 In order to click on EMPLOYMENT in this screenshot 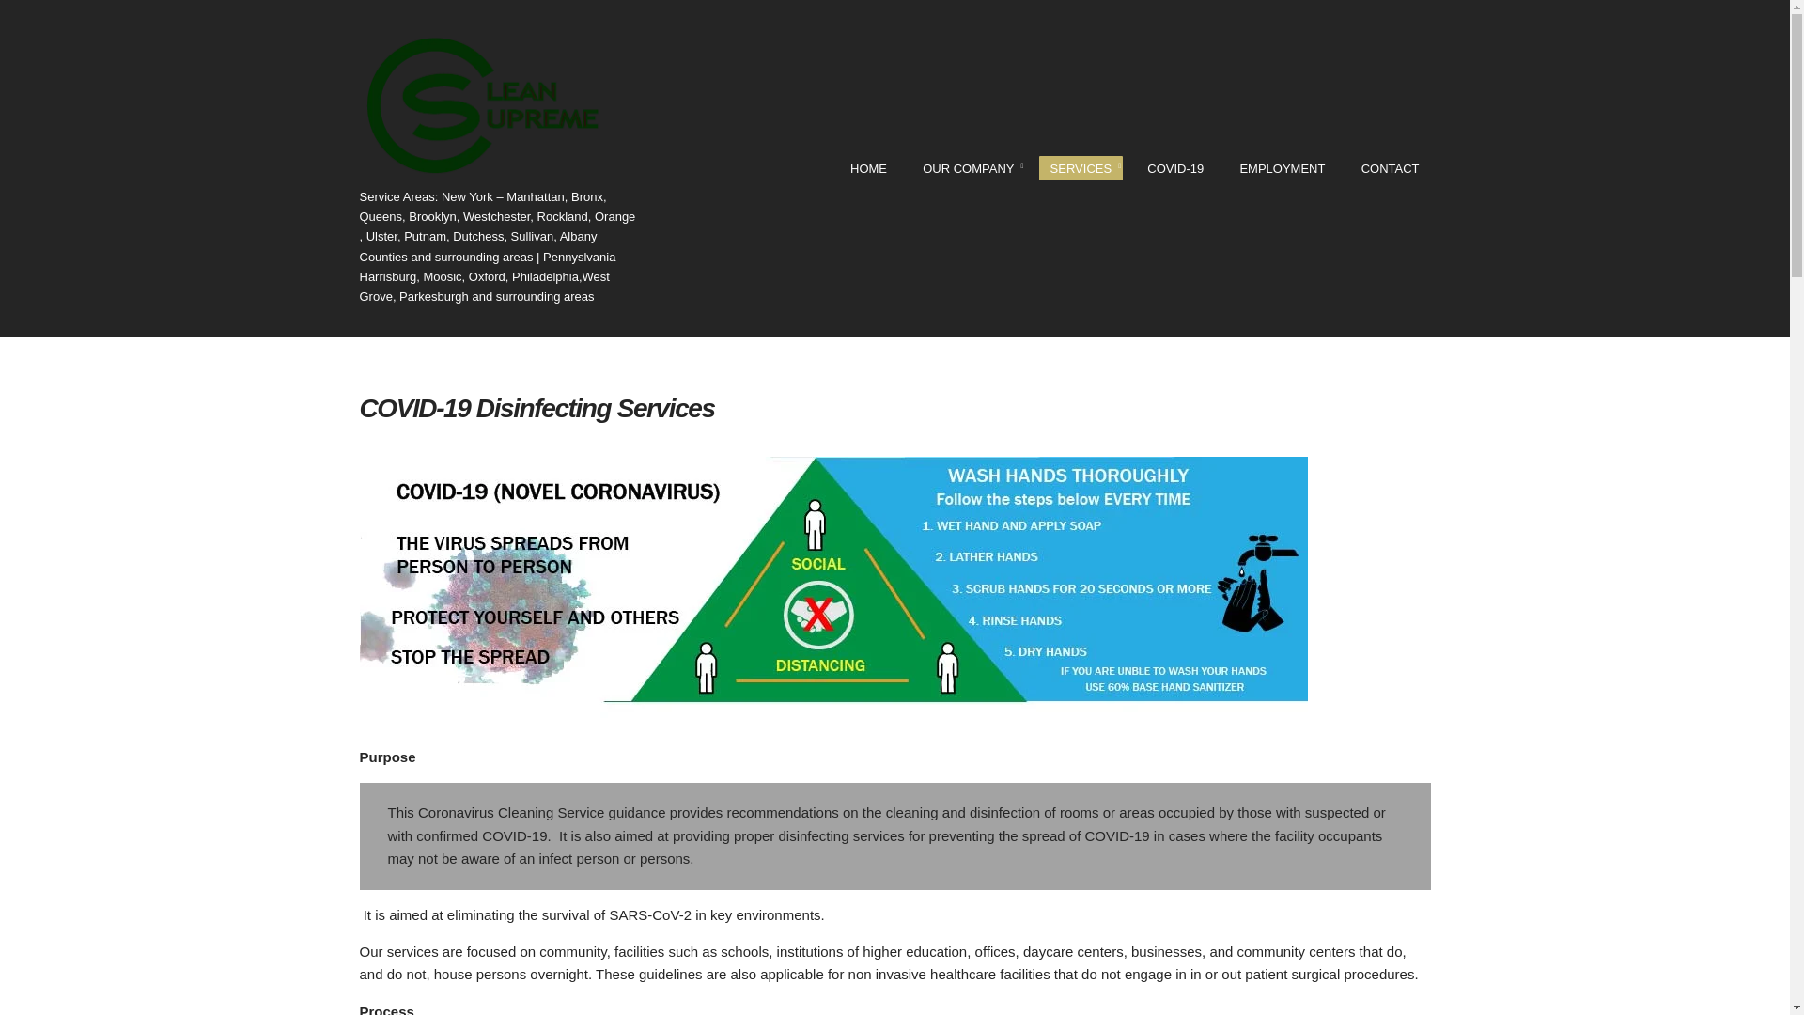, I will do `click(1282, 168)`.